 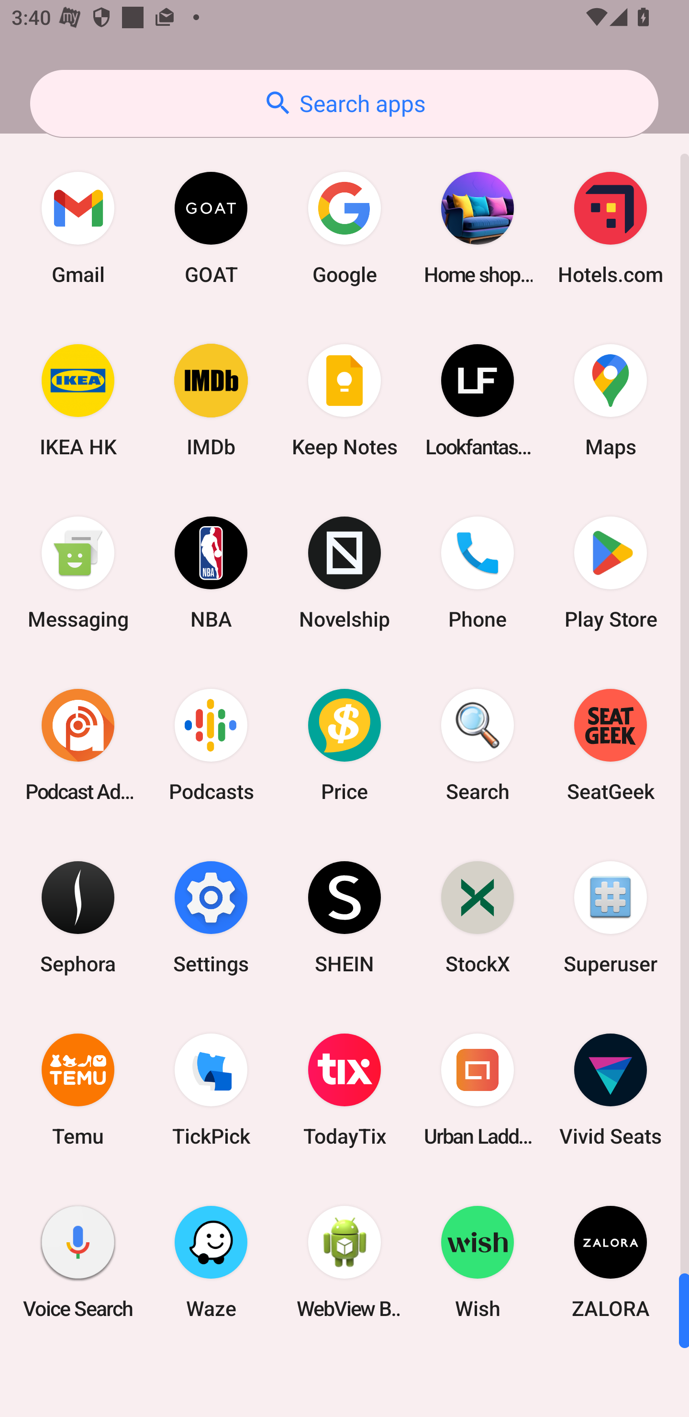 What do you see at coordinates (344, 103) in the screenshot?
I see `  Search apps` at bounding box center [344, 103].